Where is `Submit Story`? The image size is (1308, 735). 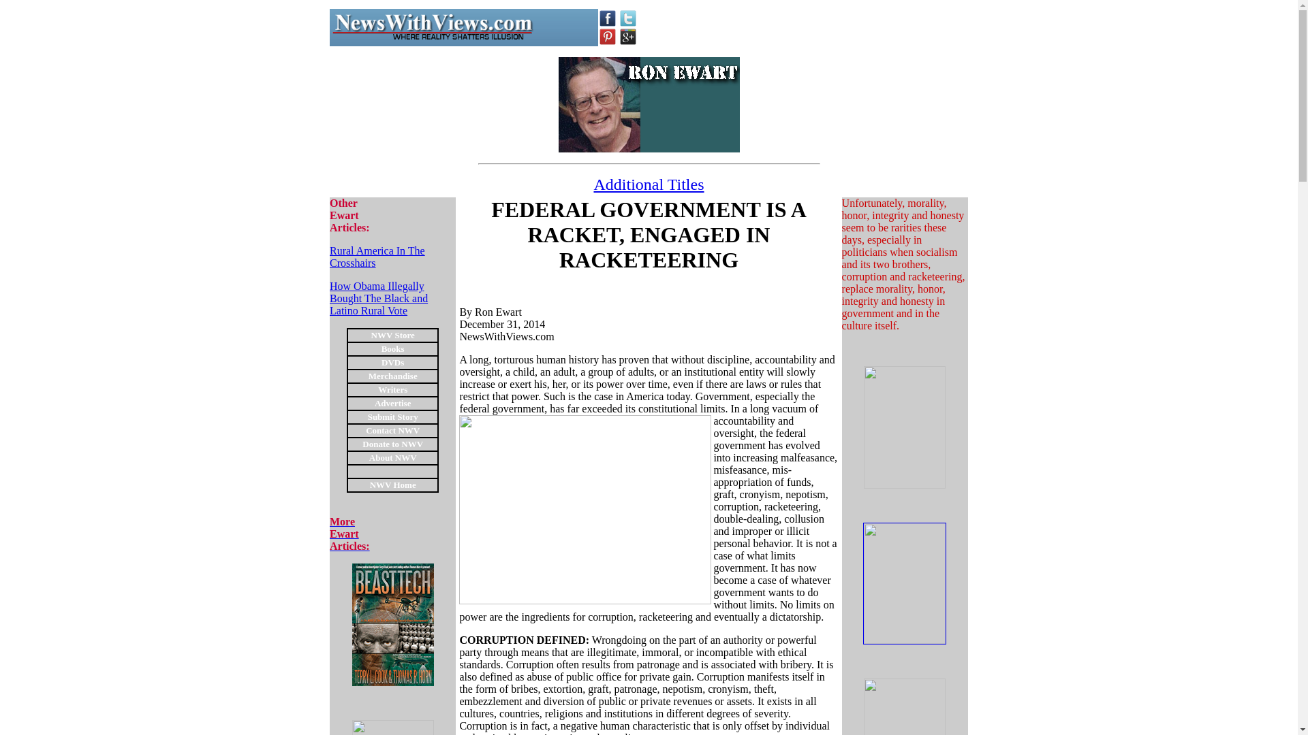 Submit Story is located at coordinates (649, 184).